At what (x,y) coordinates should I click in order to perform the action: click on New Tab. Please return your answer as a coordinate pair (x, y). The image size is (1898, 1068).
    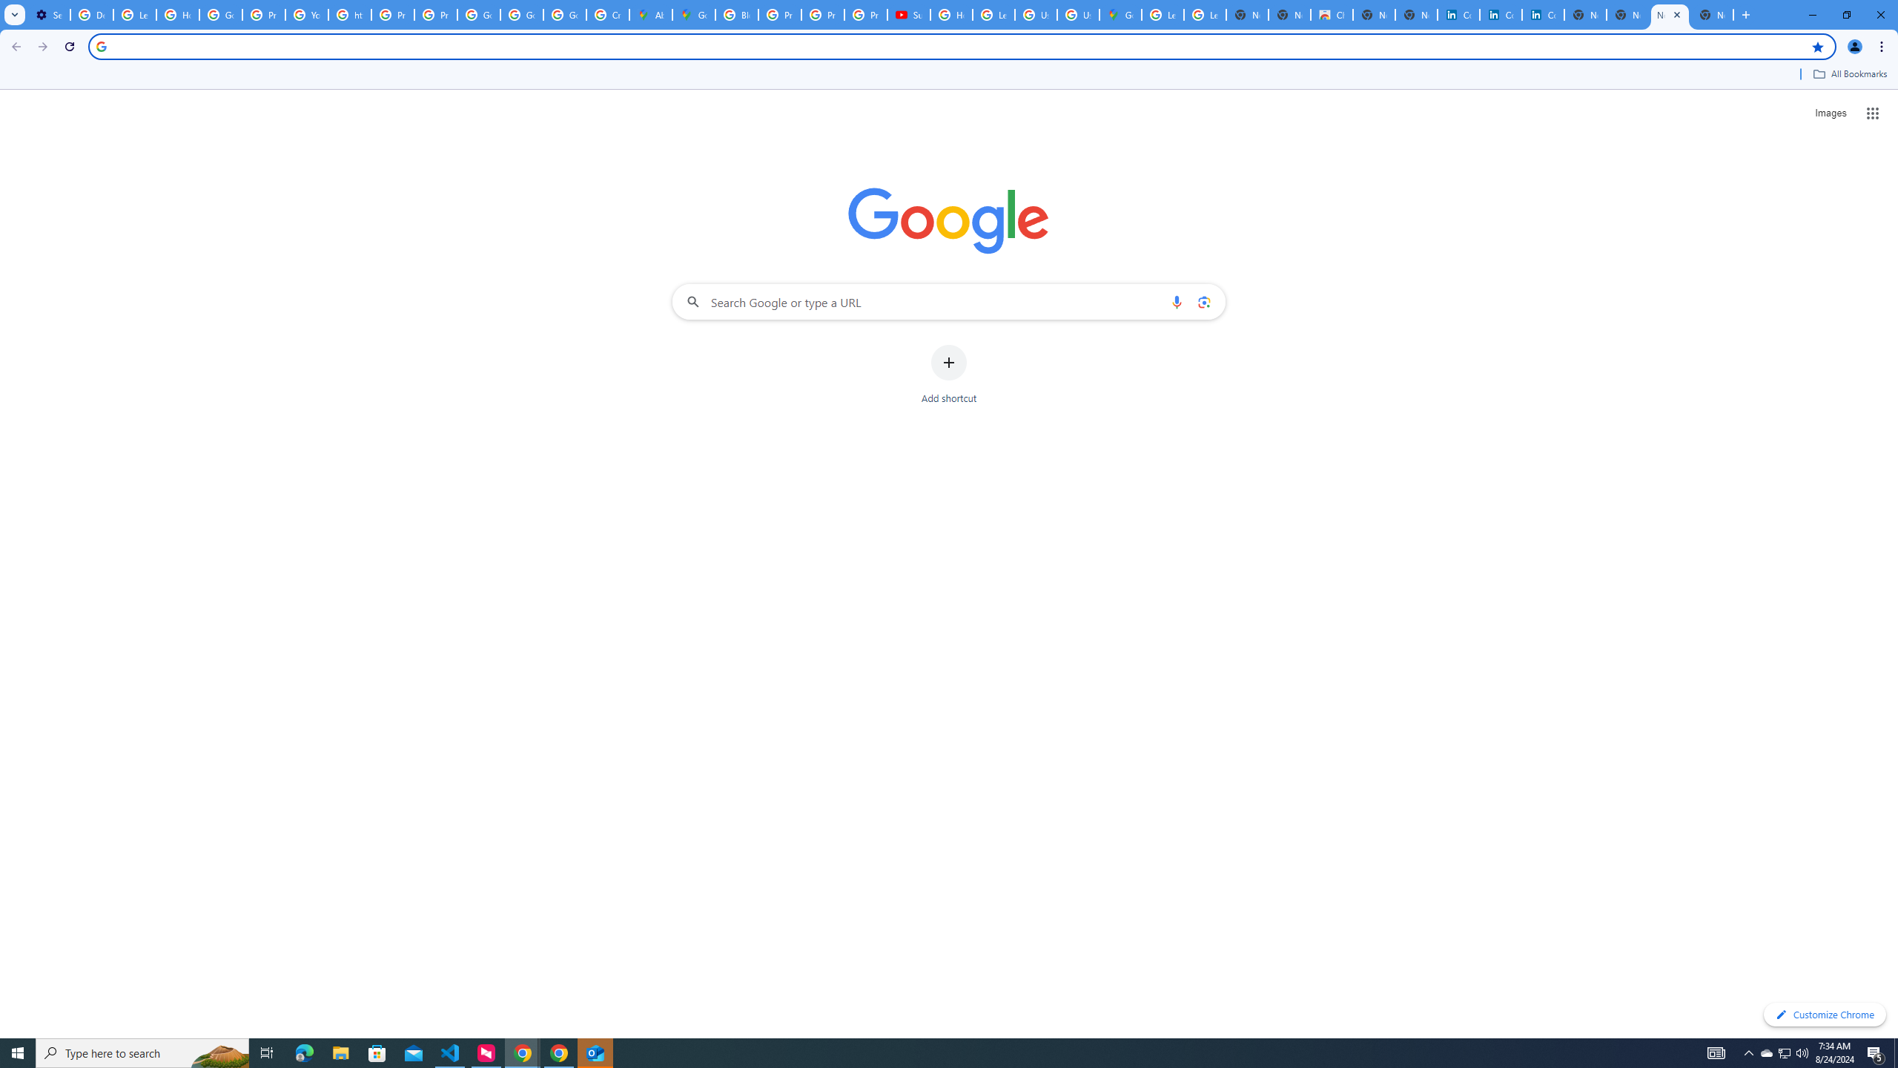
    Looking at the image, I should click on (1713, 15).